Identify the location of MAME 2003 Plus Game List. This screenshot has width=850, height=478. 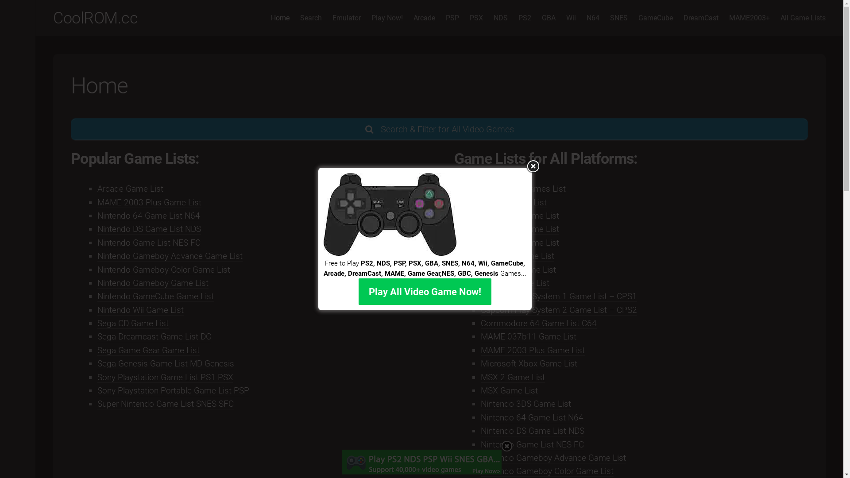
(533, 351).